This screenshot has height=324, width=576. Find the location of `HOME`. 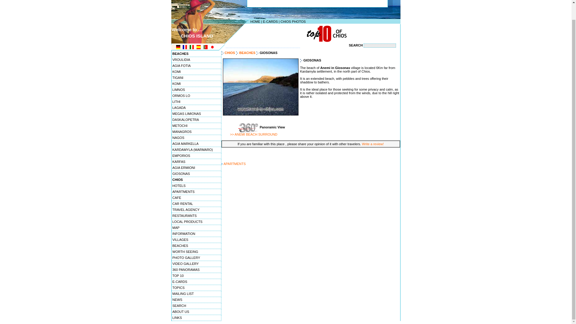

HOME is located at coordinates (255, 21).